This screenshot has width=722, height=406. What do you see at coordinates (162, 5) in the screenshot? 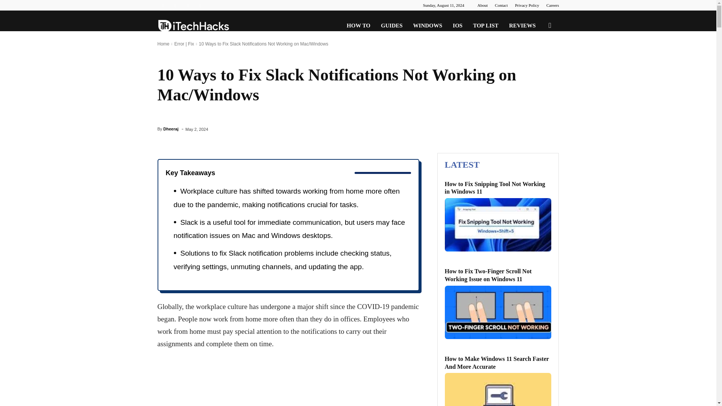
I see `Facebook` at bounding box center [162, 5].